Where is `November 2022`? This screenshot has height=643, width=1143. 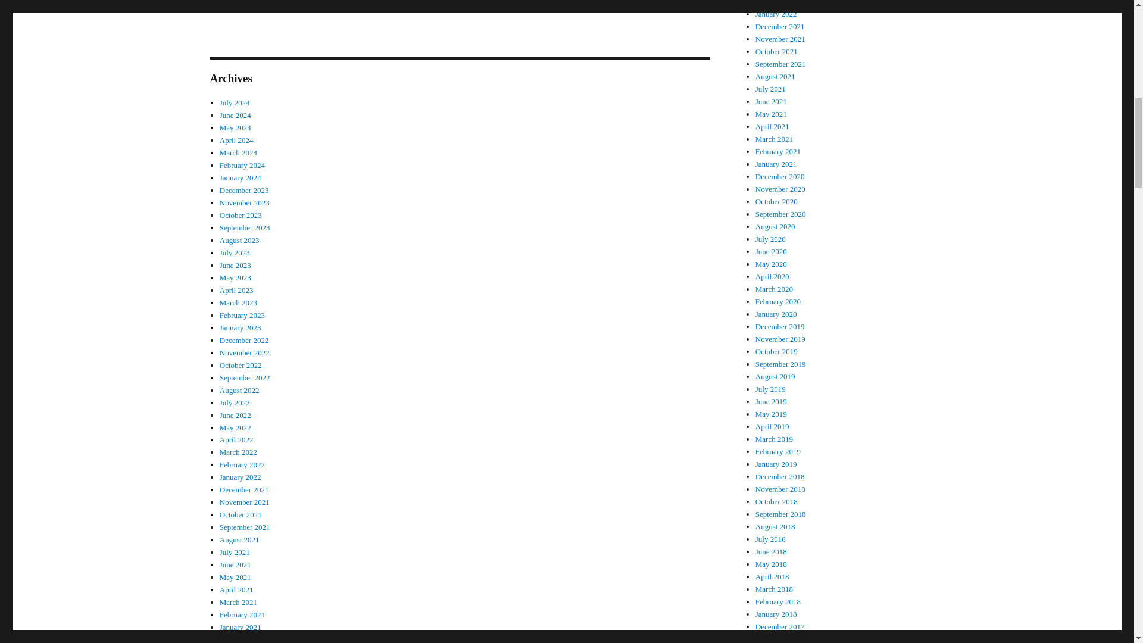
November 2022 is located at coordinates (244, 352).